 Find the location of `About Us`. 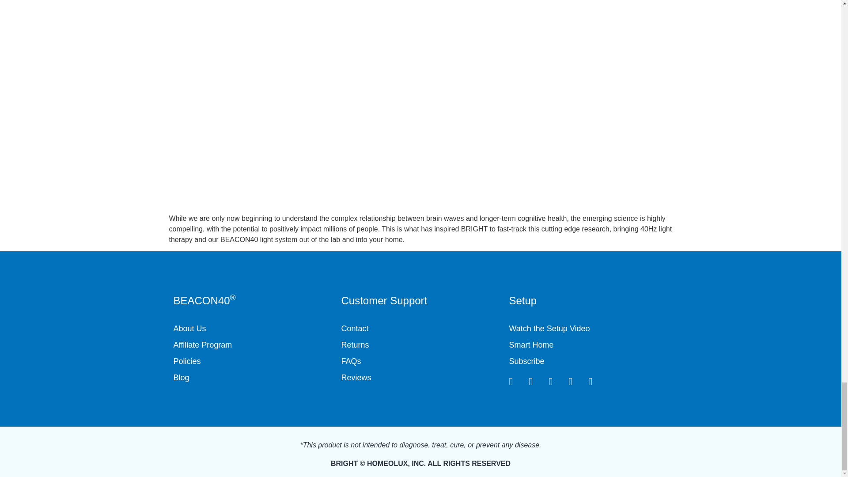

About Us is located at coordinates (253, 329).